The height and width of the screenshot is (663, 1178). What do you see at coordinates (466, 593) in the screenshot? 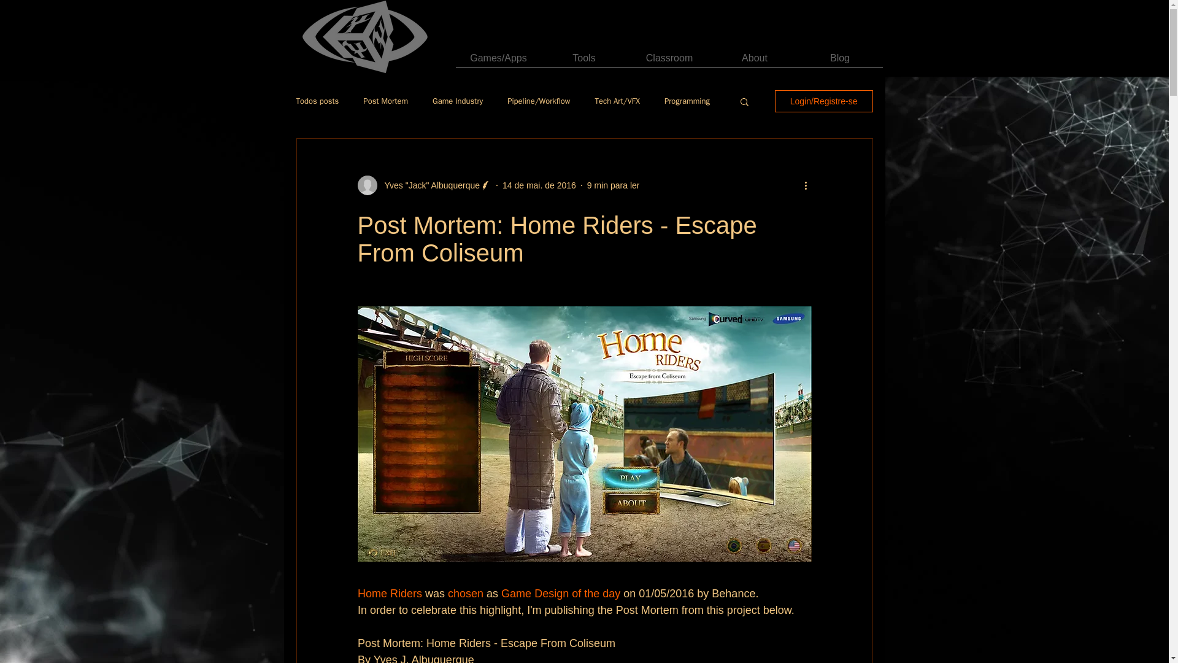
I see `chosen ` at bounding box center [466, 593].